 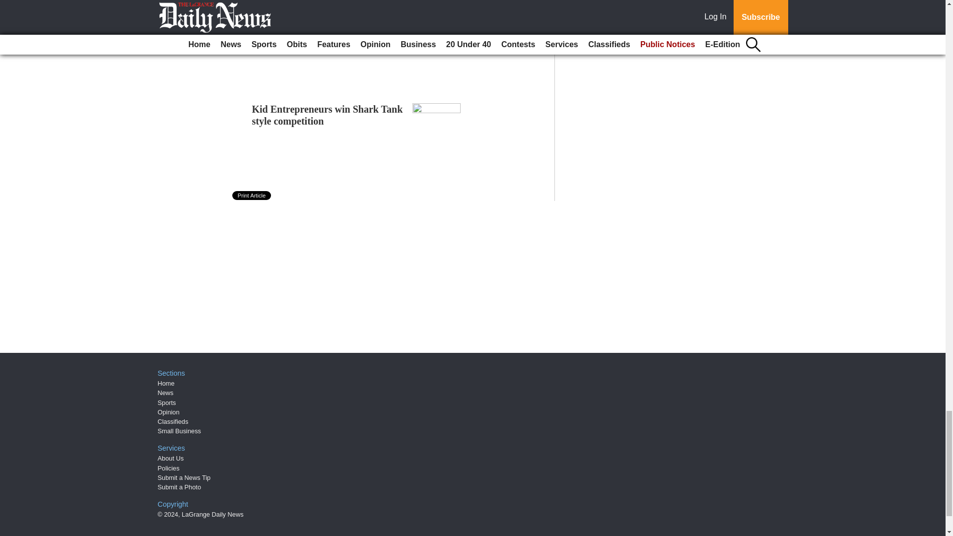 I want to click on Print Article, so click(x=252, y=195).